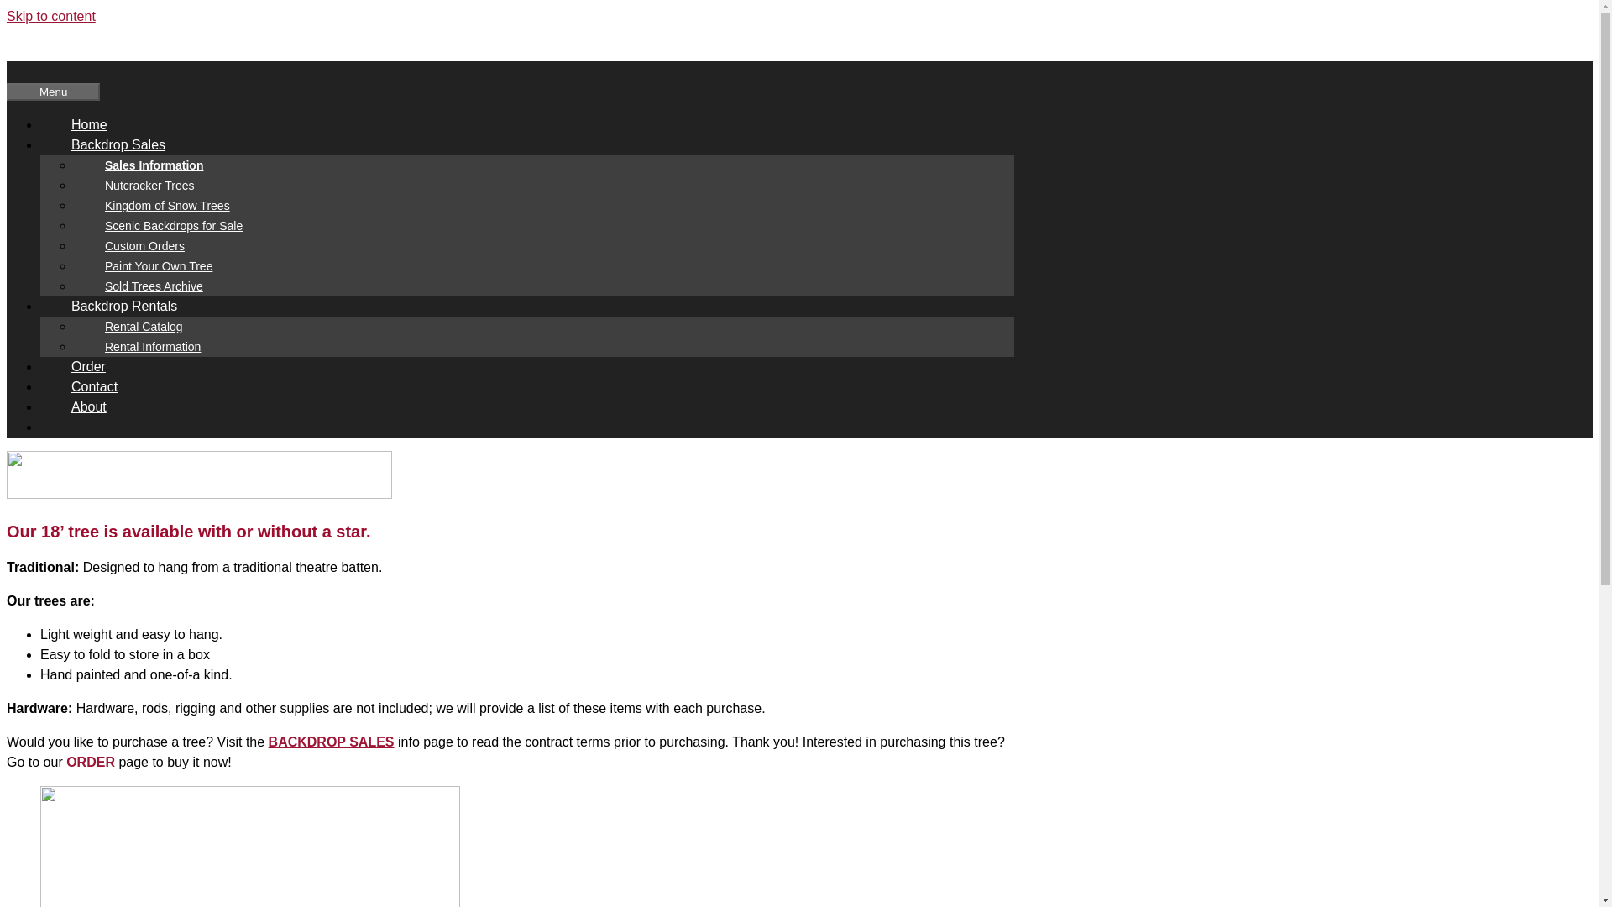  What do you see at coordinates (168, 205) in the screenshot?
I see `Kingdom of Snow Trees` at bounding box center [168, 205].